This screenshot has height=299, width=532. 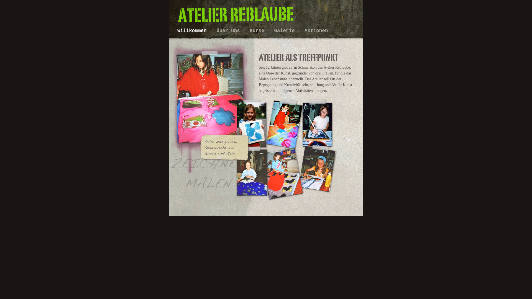 What do you see at coordinates (286, 31) in the screenshot?
I see `Galerie` at bounding box center [286, 31].